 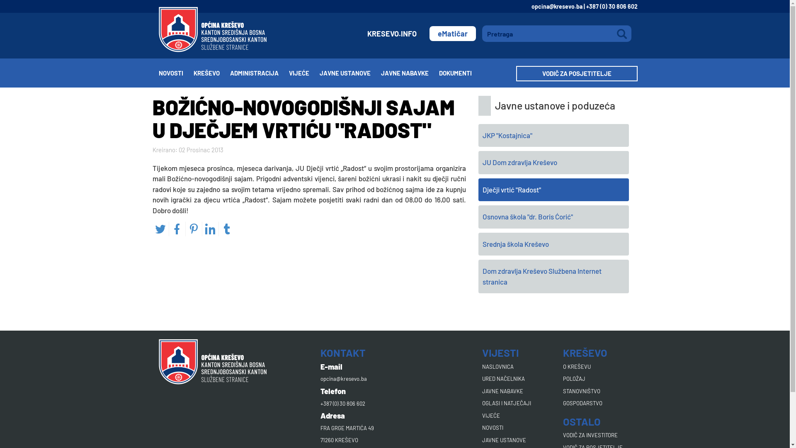 What do you see at coordinates (410, 73) in the screenshot?
I see `JAVNE NABAVKE` at bounding box center [410, 73].